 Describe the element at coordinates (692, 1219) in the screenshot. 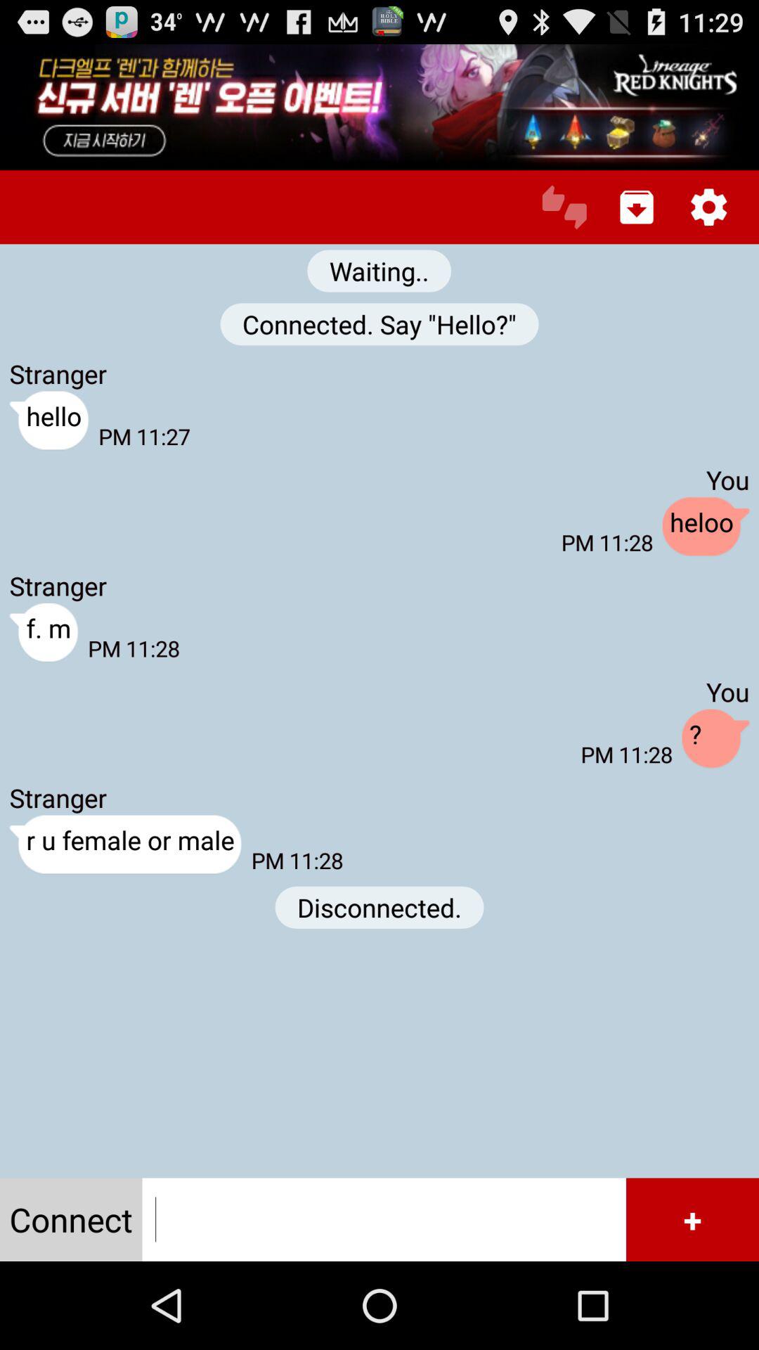

I see `swipe until the +` at that location.